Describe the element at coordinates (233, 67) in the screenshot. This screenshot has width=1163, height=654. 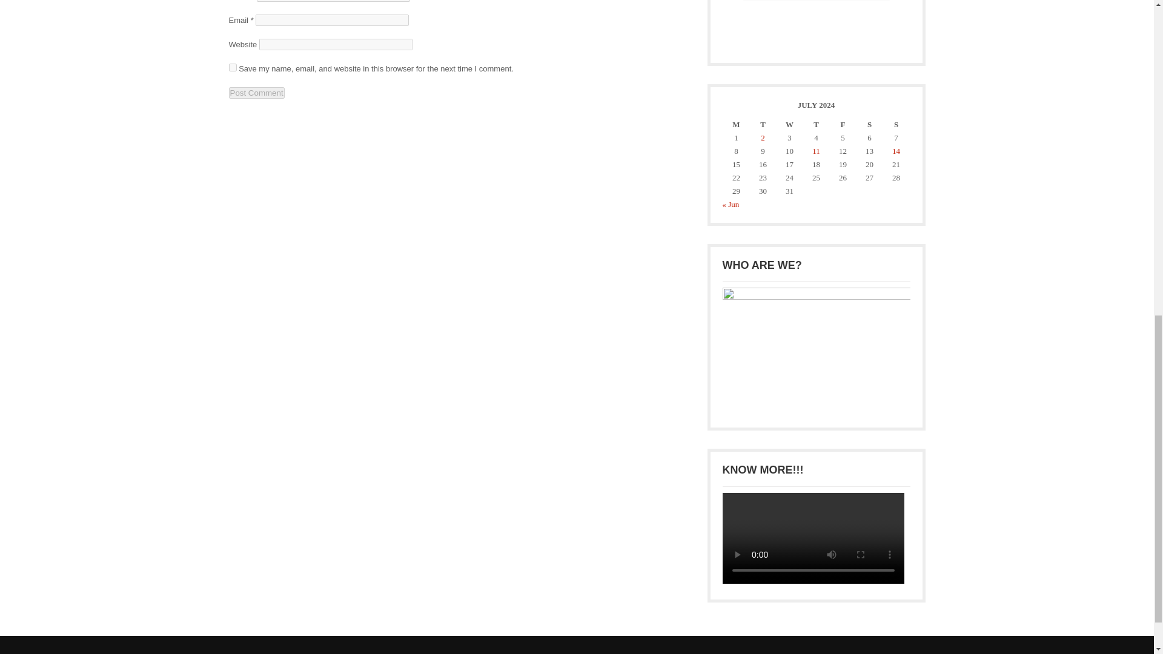
I see `yes` at that location.